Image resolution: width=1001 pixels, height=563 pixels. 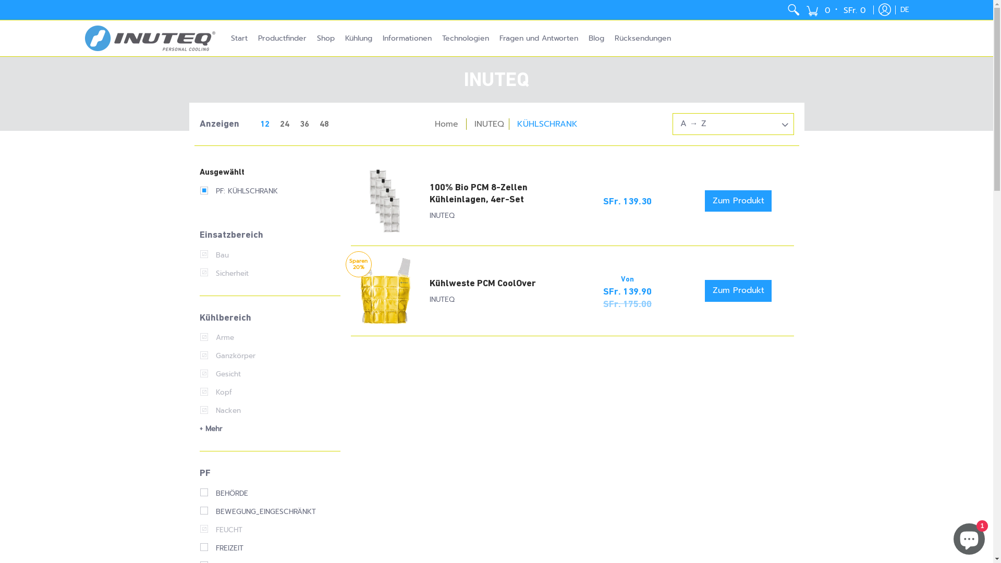 What do you see at coordinates (446, 124) in the screenshot?
I see `Home` at bounding box center [446, 124].